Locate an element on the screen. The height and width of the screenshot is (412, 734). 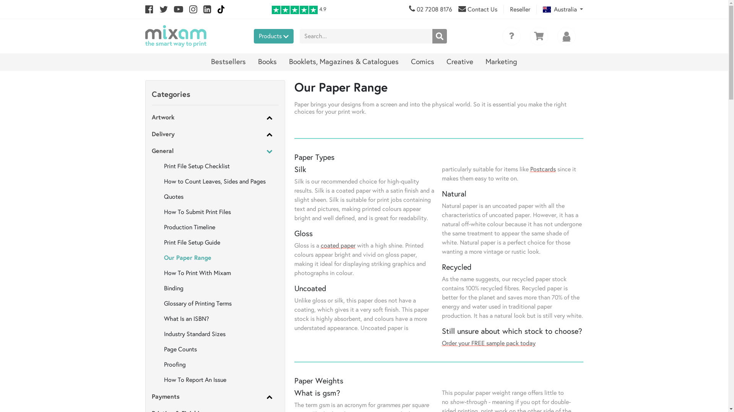
Delivery is located at coordinates (163, 134).